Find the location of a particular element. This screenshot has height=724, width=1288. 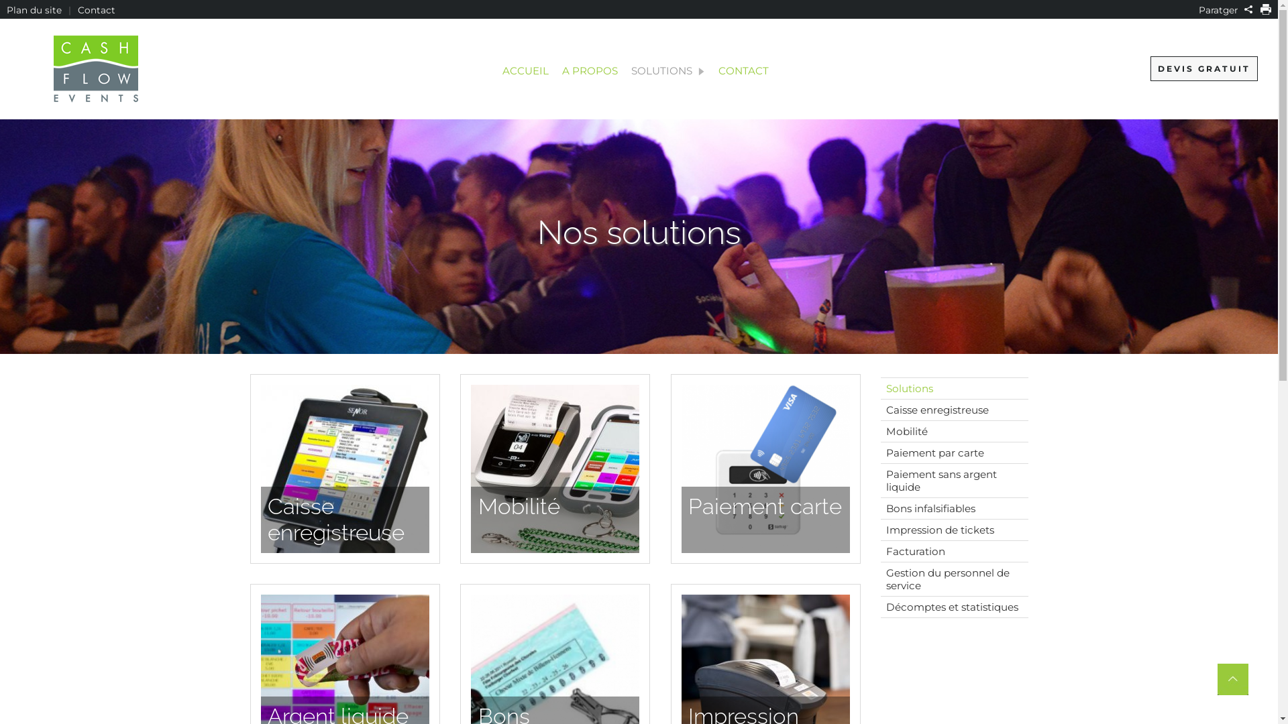

Plan du site is located at coordinates (34, 10).